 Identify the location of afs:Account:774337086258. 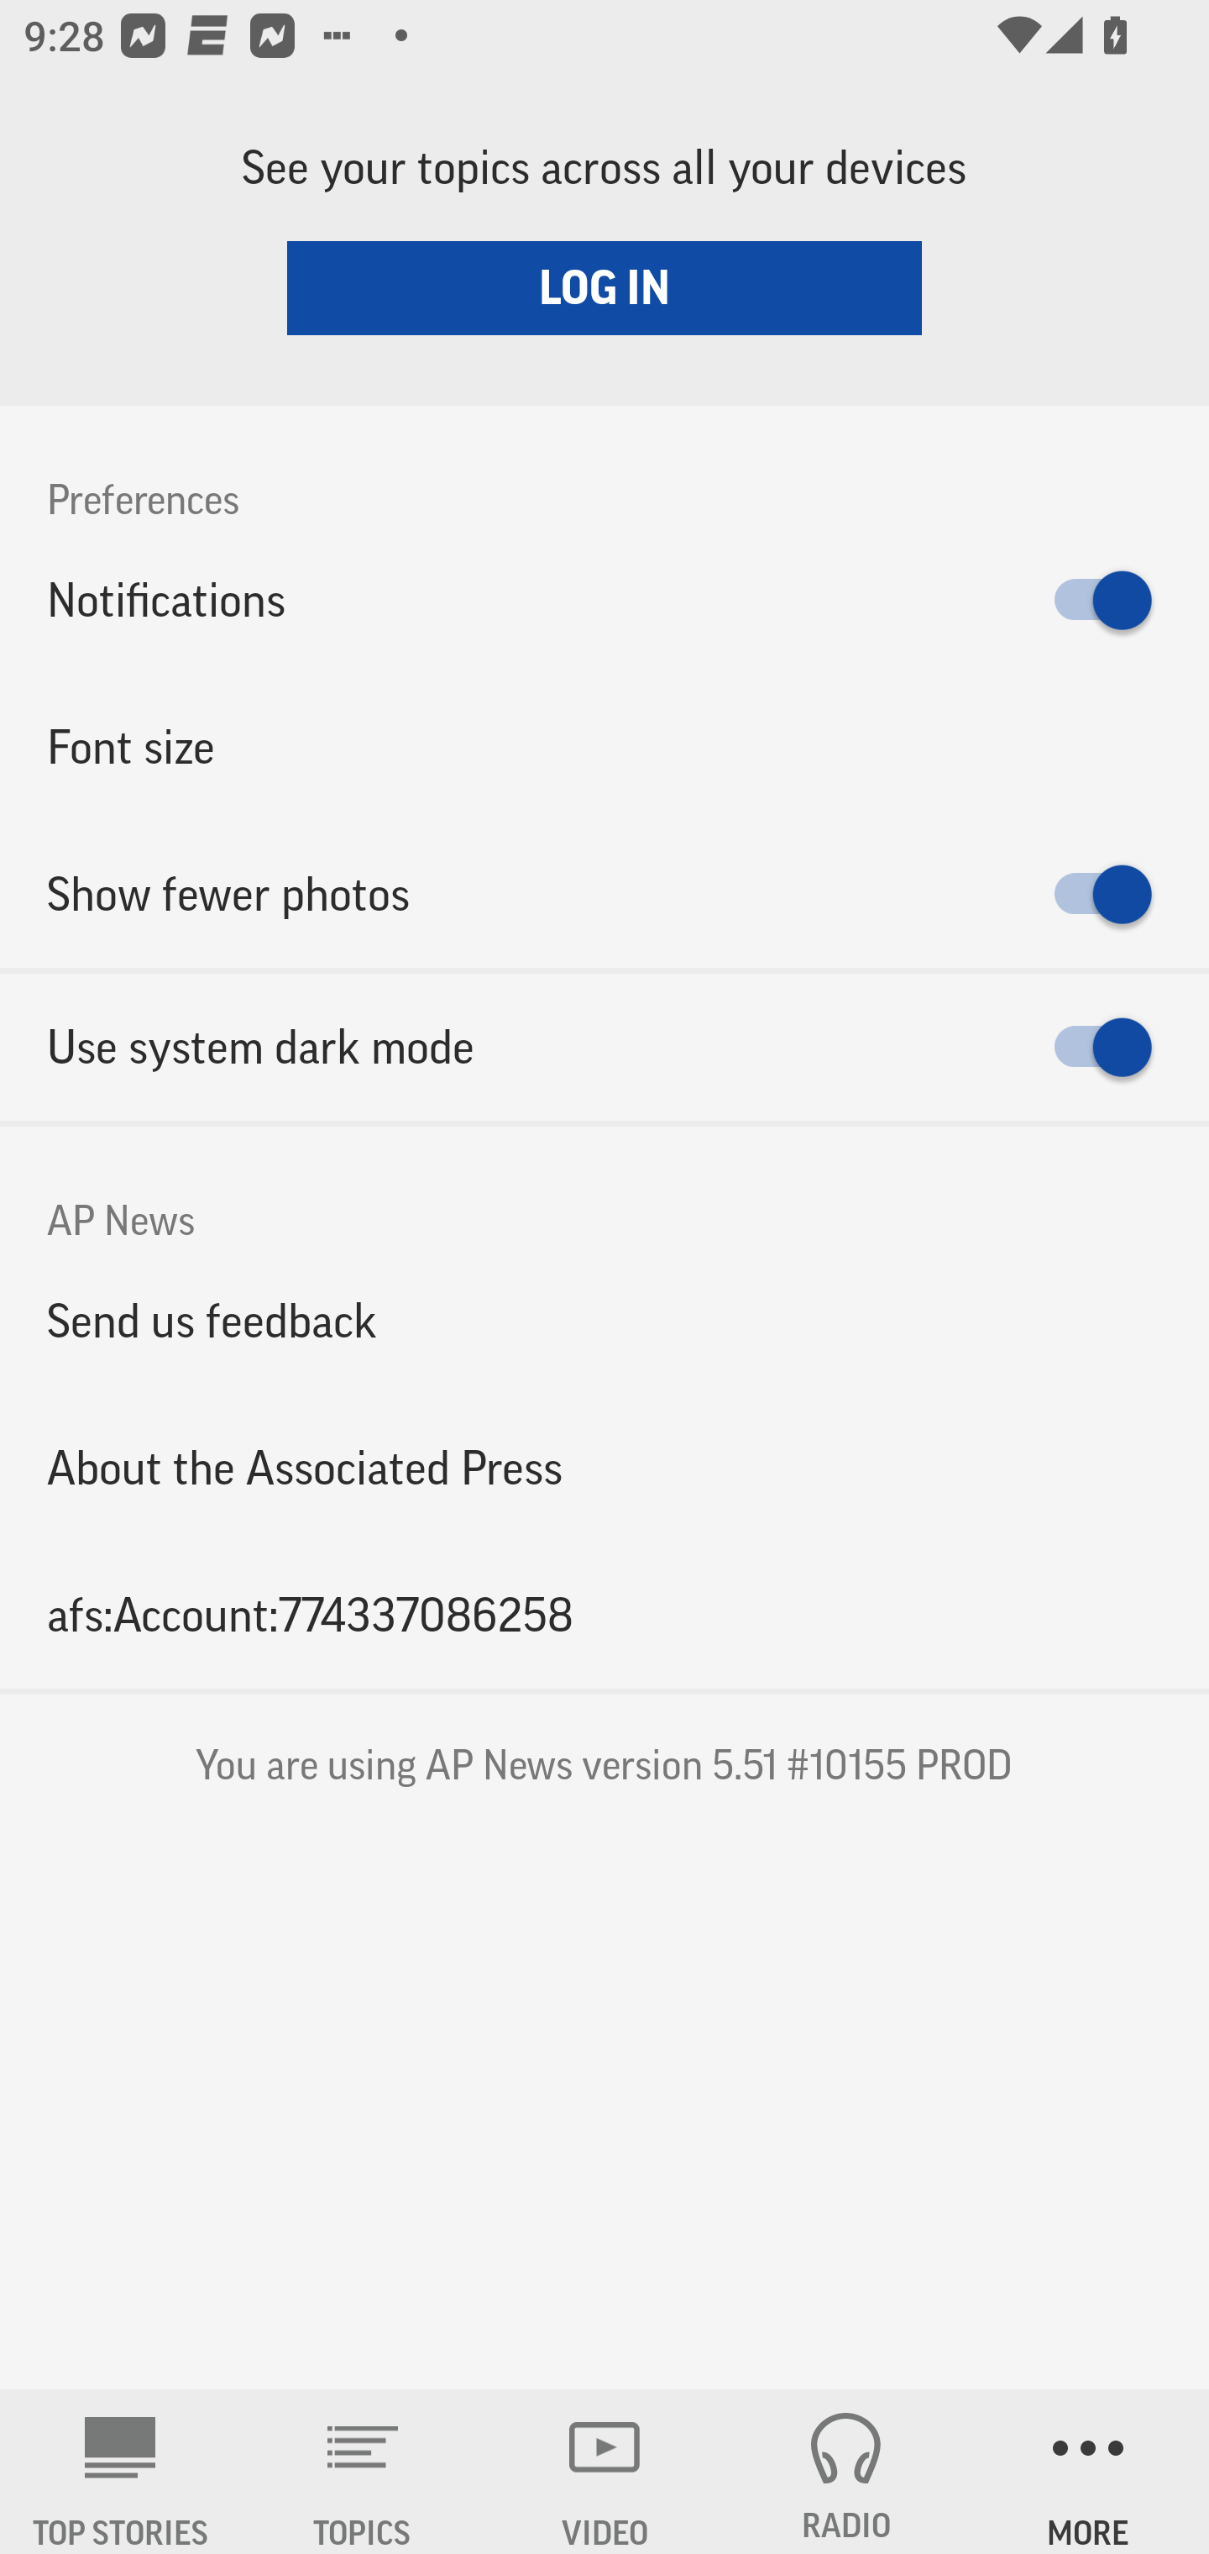
(604, 1615).